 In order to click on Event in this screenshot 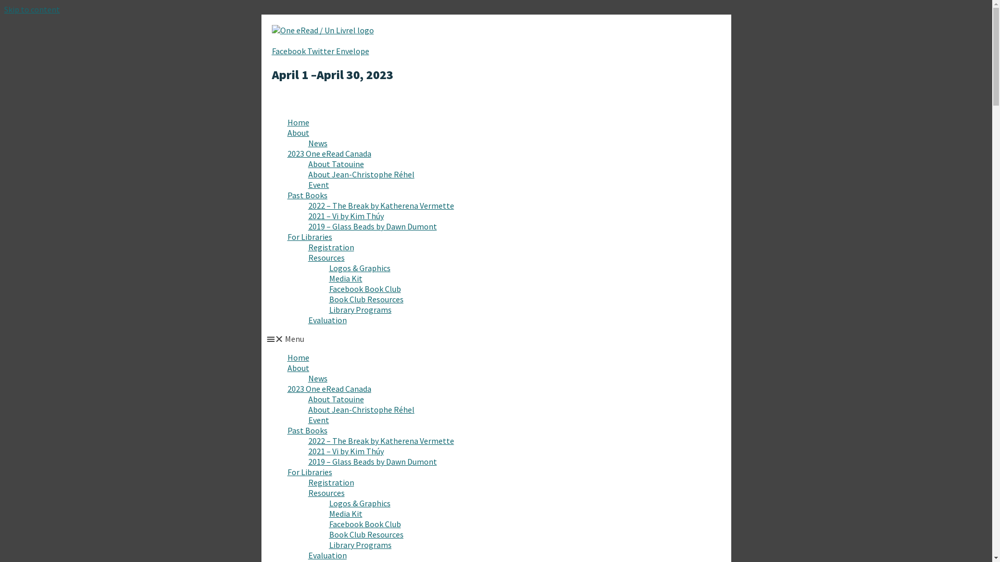, I will do `click(319, 185)`.